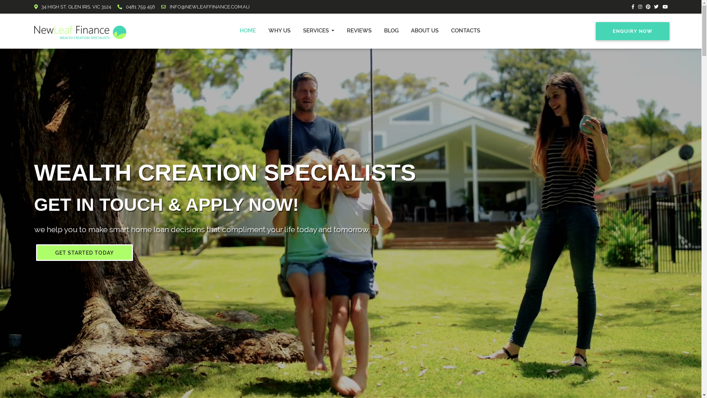 The image size is (707, 398). Describe the element at coordinates (138, 7) in the screenshot. I see `0481 759 456` at that location.